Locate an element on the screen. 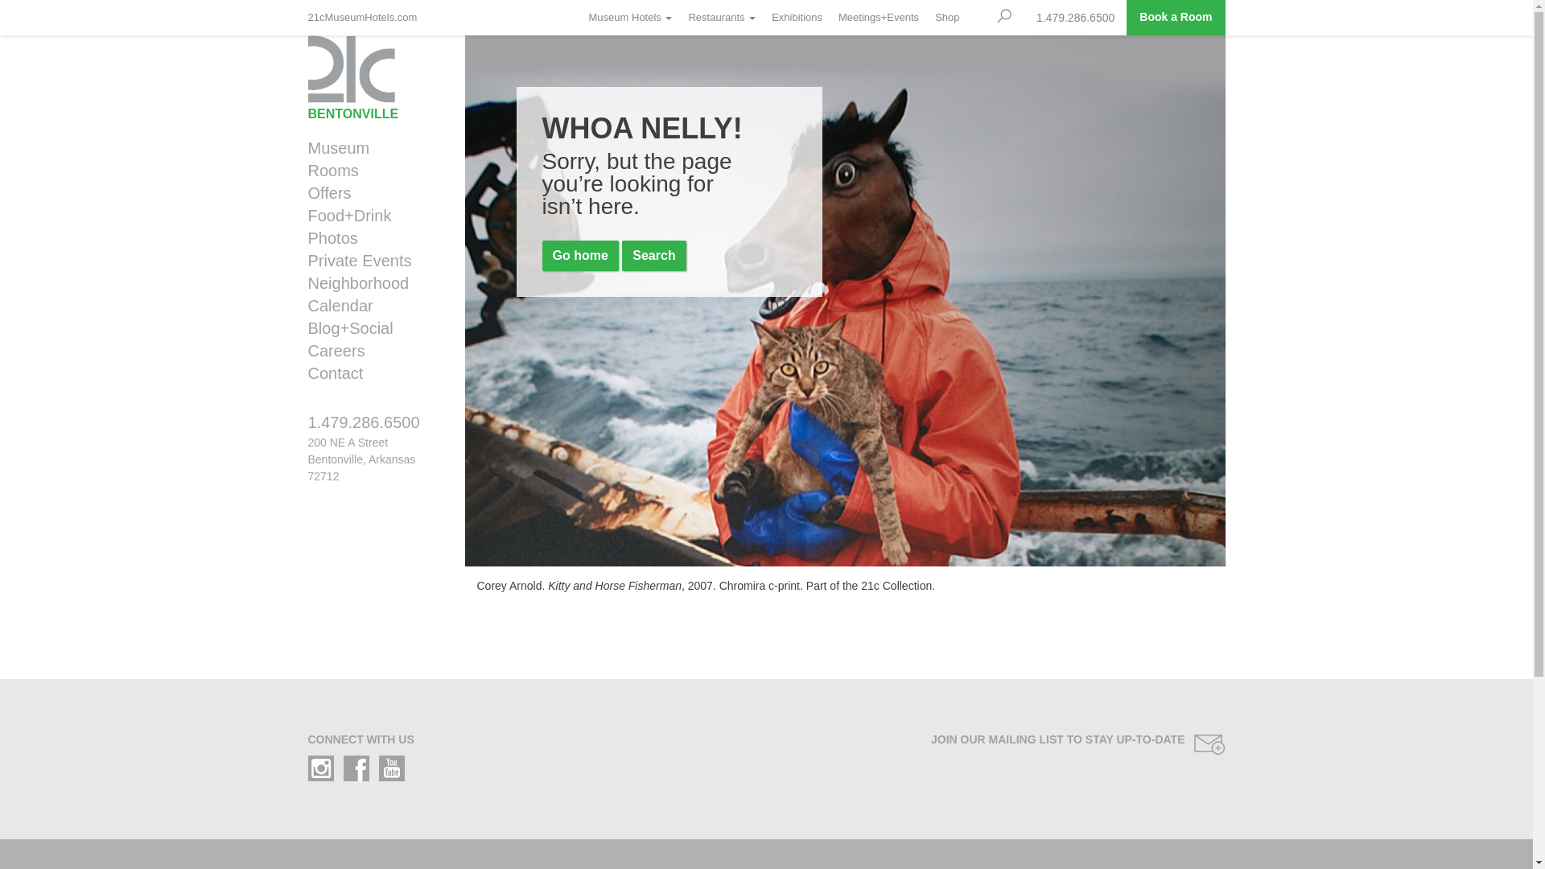 Image resolution: width=1545 pixels, height=869 pixels. 200 NE A Street
Bentonville, Arkansas 72712 is located at coordinates (361, 459).